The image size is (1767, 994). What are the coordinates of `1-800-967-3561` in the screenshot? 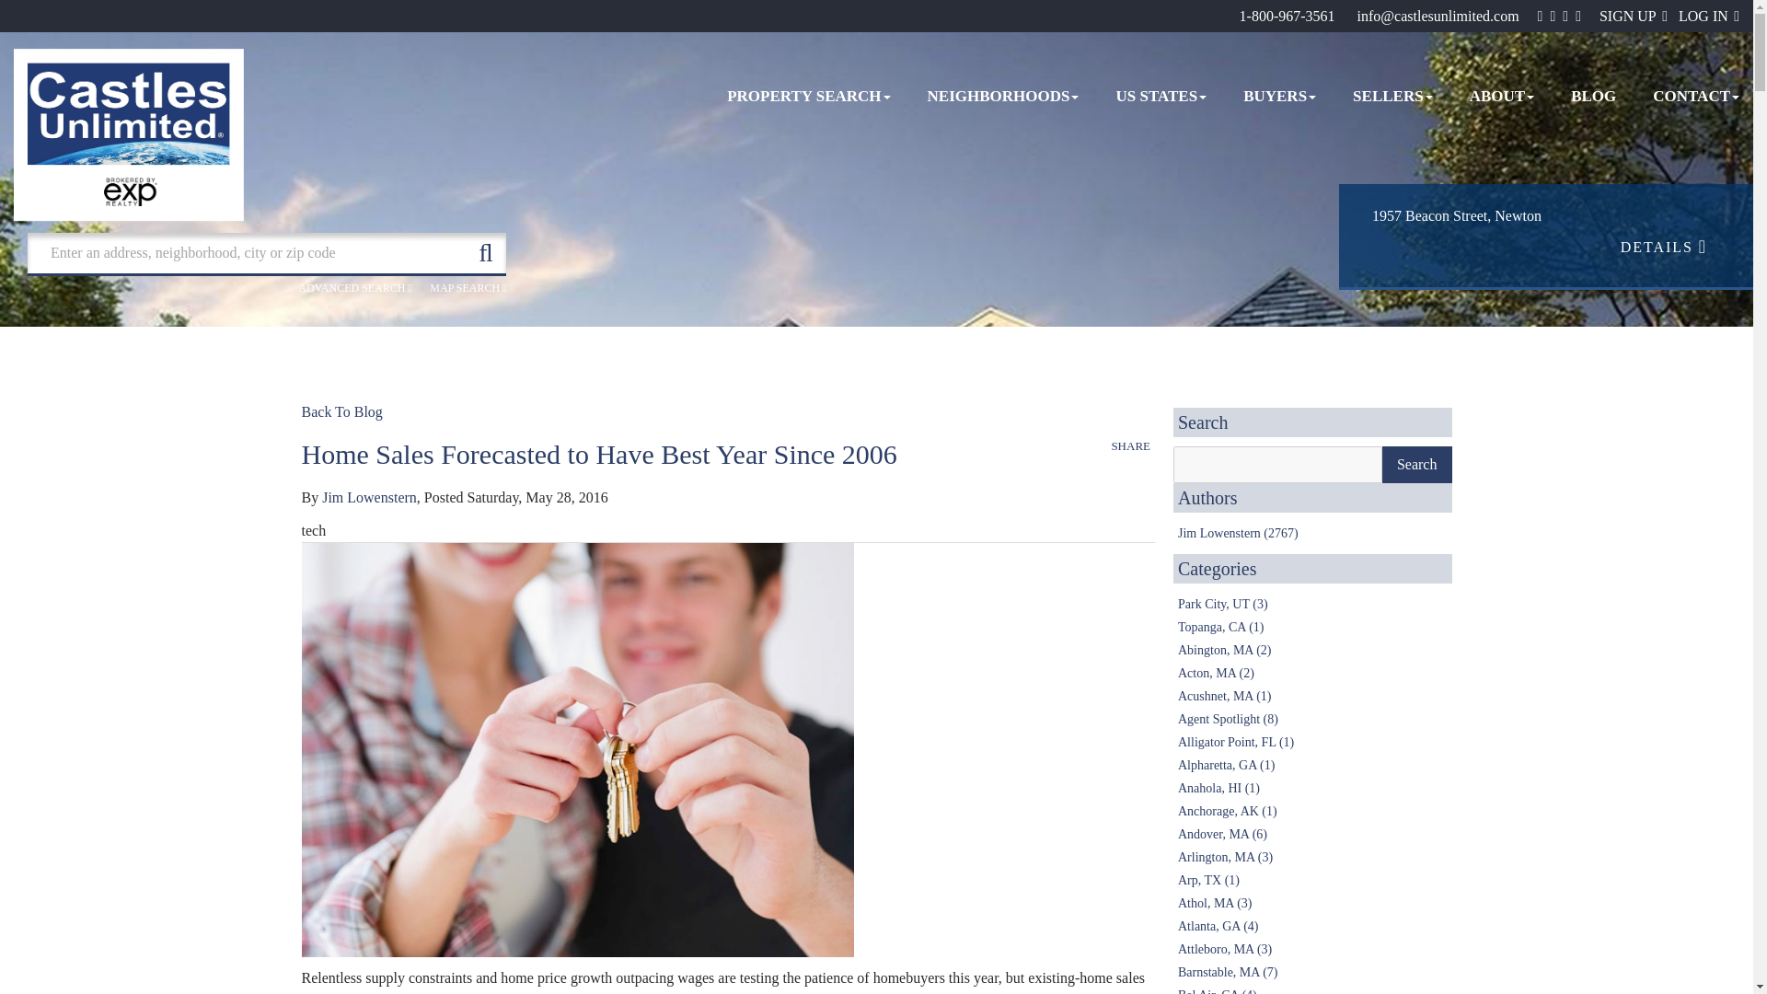 It's located at (1288, 15).